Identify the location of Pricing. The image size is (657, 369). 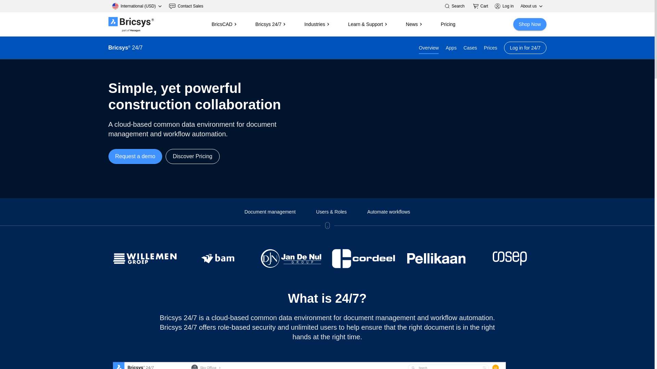
(448, 24).